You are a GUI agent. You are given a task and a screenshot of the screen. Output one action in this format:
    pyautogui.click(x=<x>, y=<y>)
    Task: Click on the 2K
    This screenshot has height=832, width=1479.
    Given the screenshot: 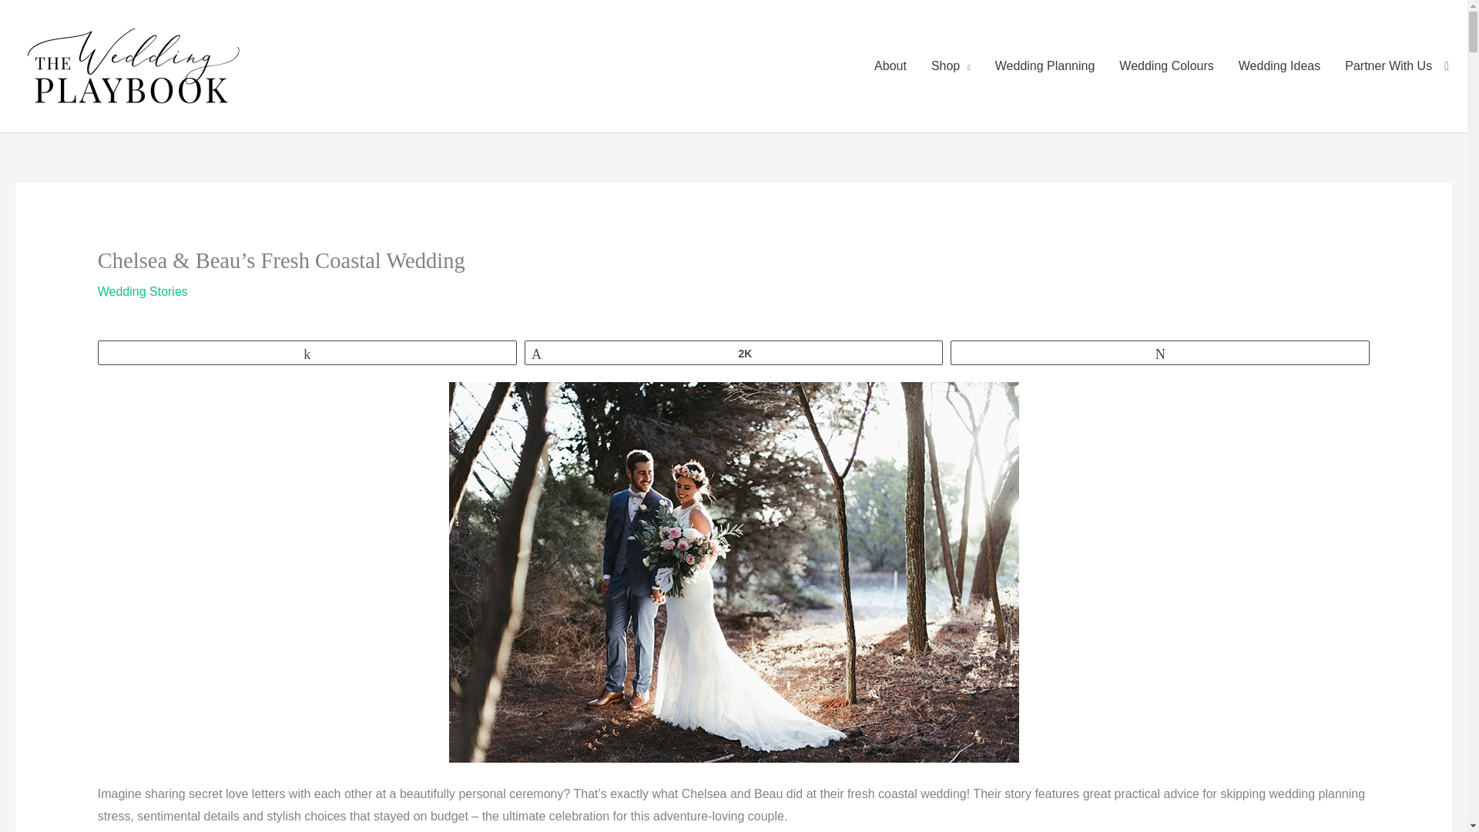 What is the action you would take?
    pyautogui.click(x=733, y=353)
    